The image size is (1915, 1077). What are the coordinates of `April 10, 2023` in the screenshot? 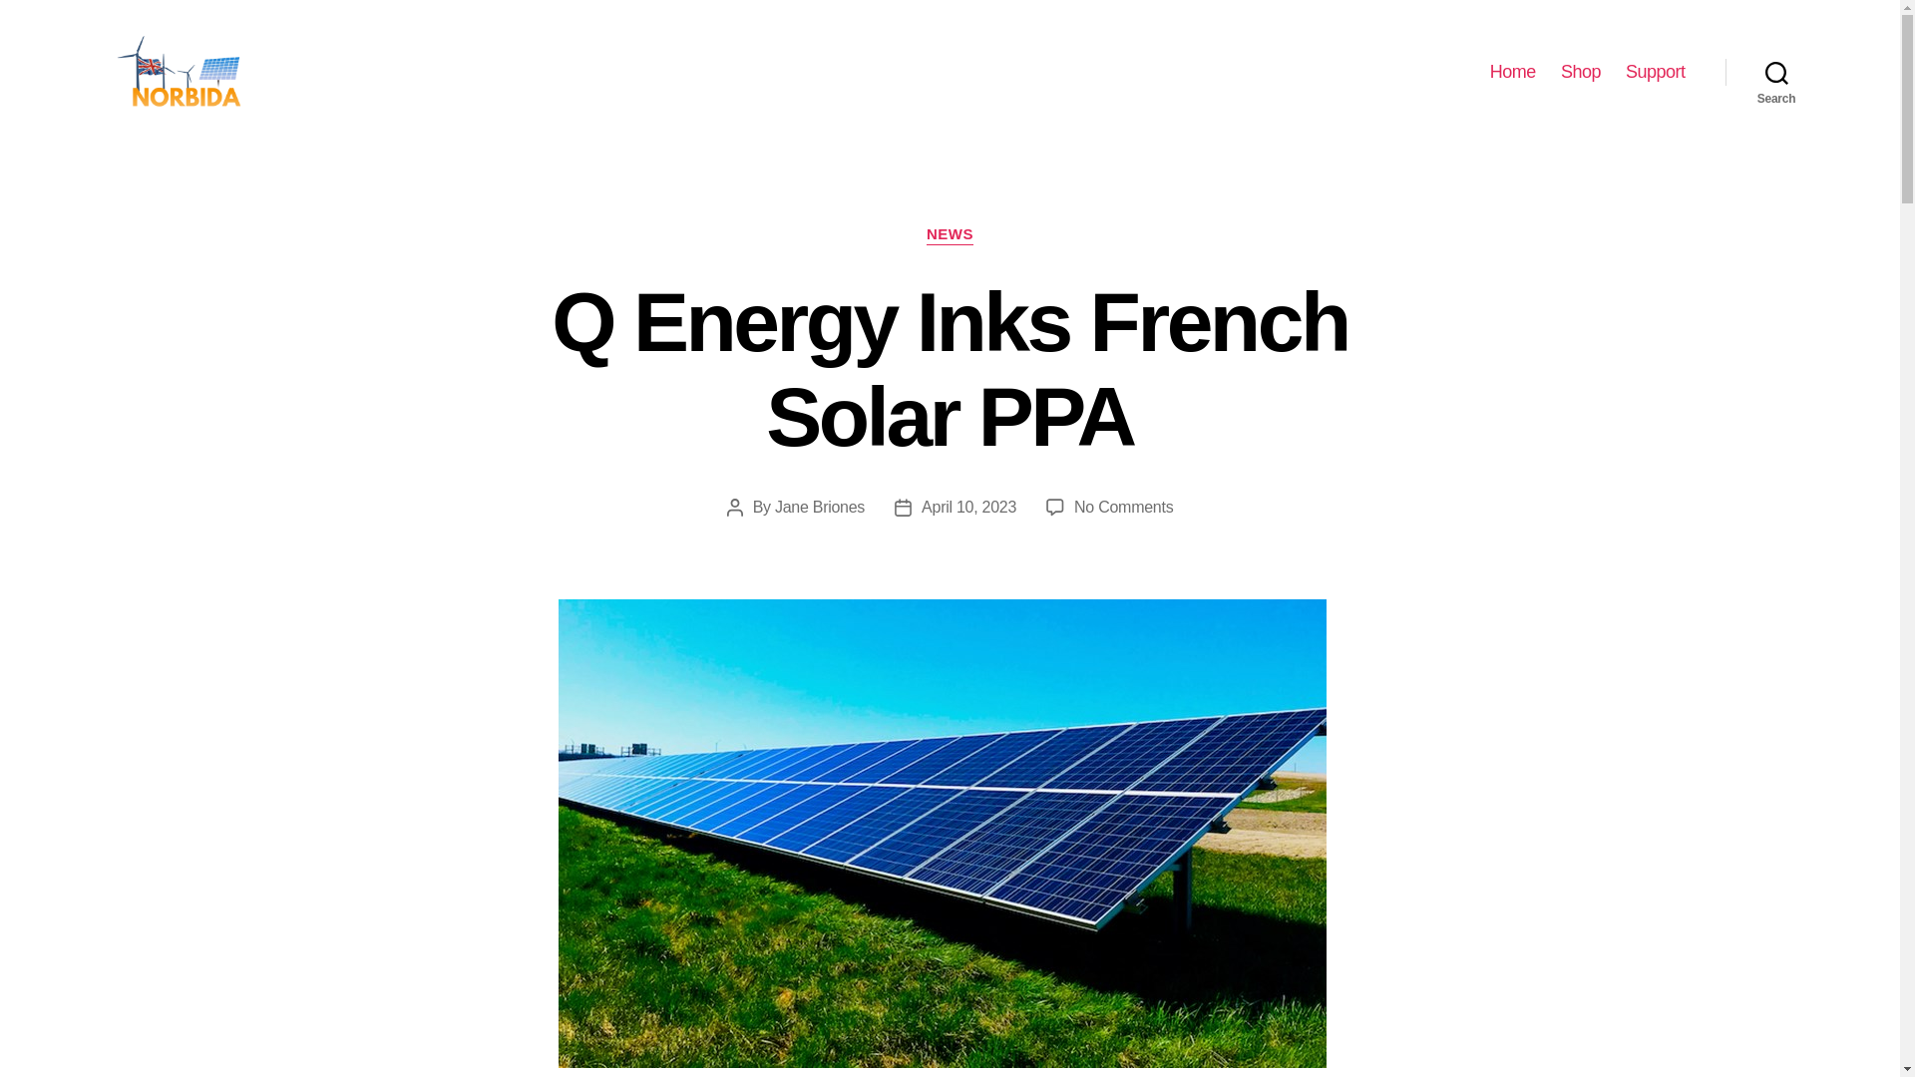 It's located at (968, 507).